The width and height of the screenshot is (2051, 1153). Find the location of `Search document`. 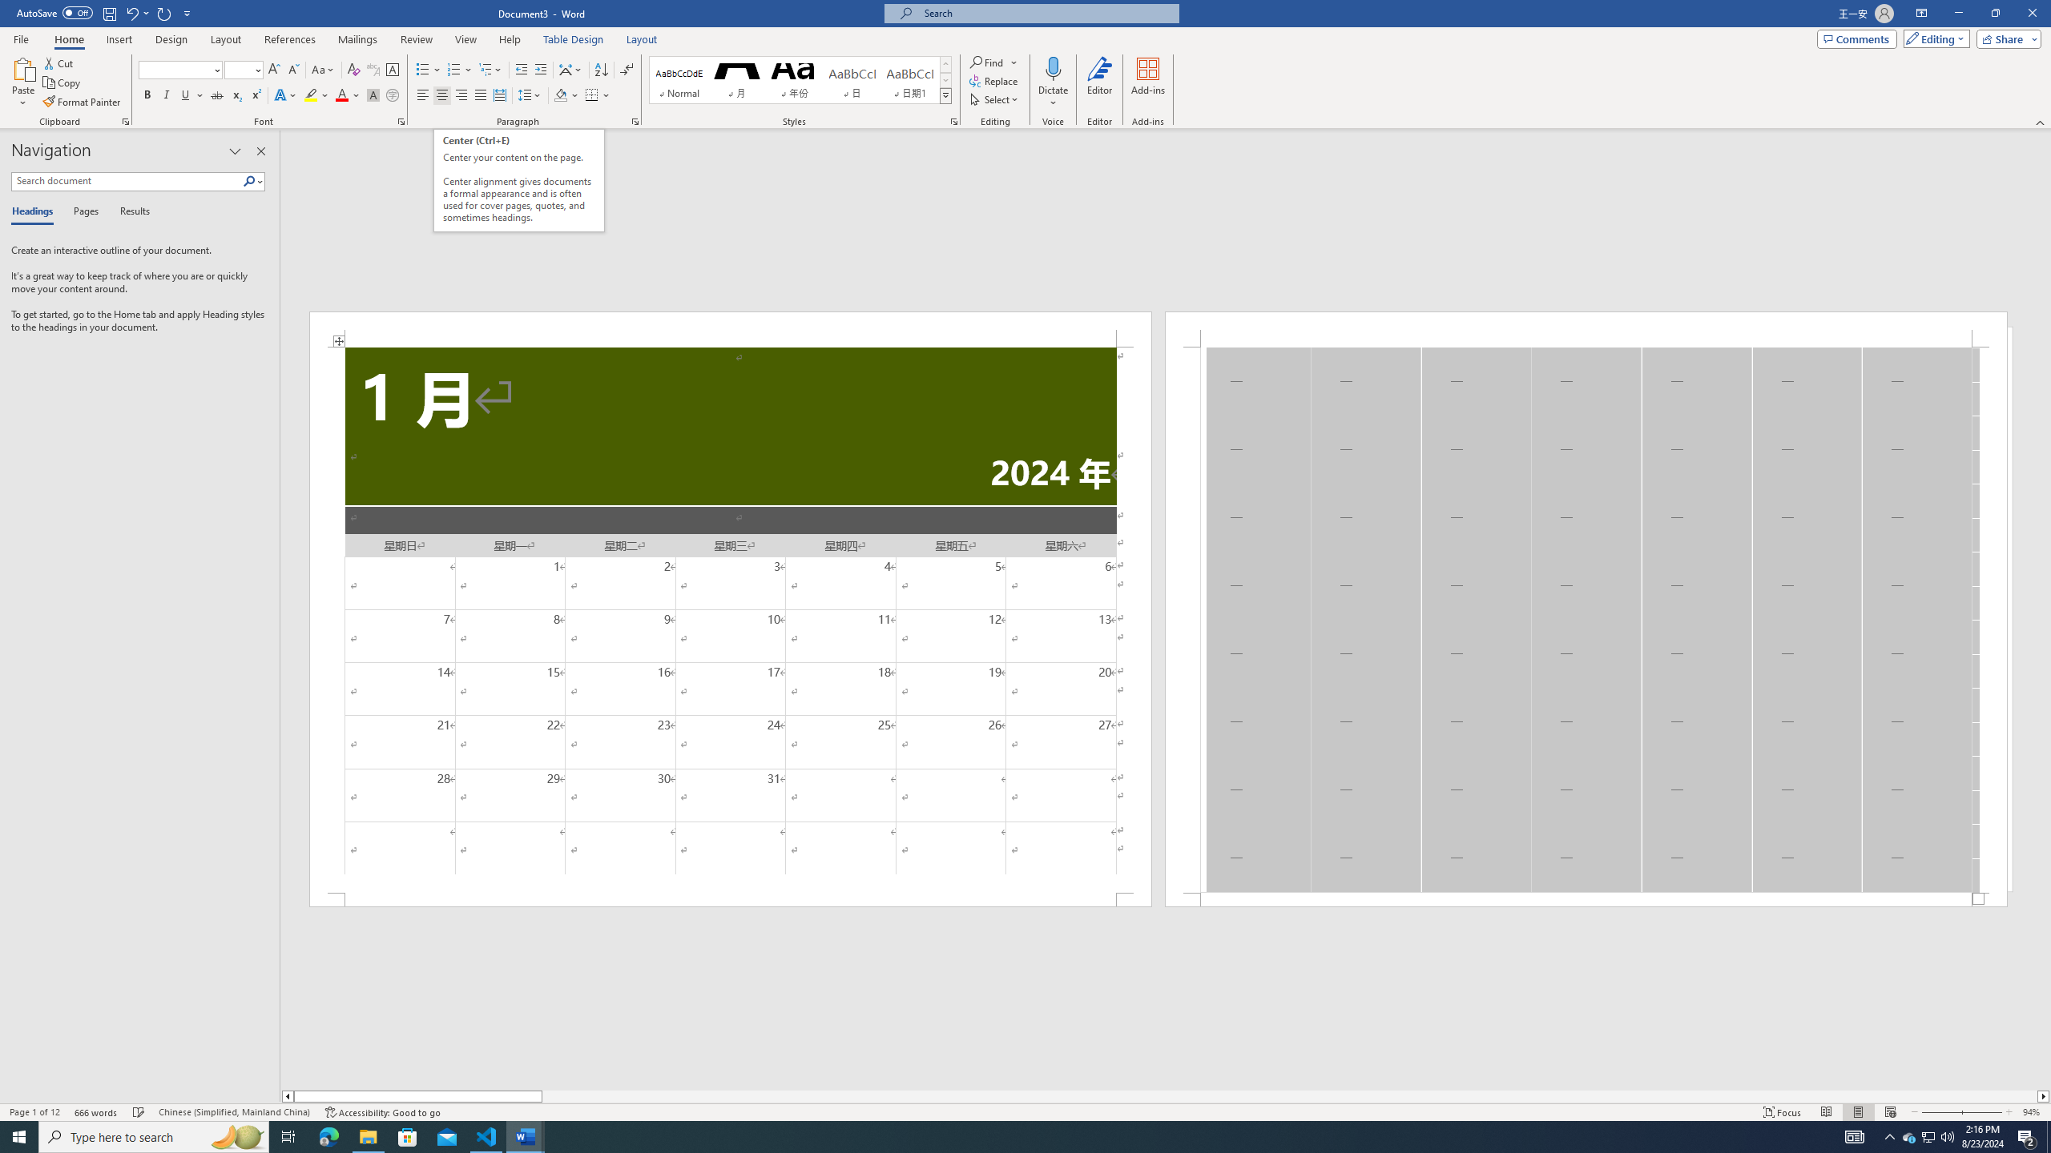

Search document is located at coordinates (127, 181).